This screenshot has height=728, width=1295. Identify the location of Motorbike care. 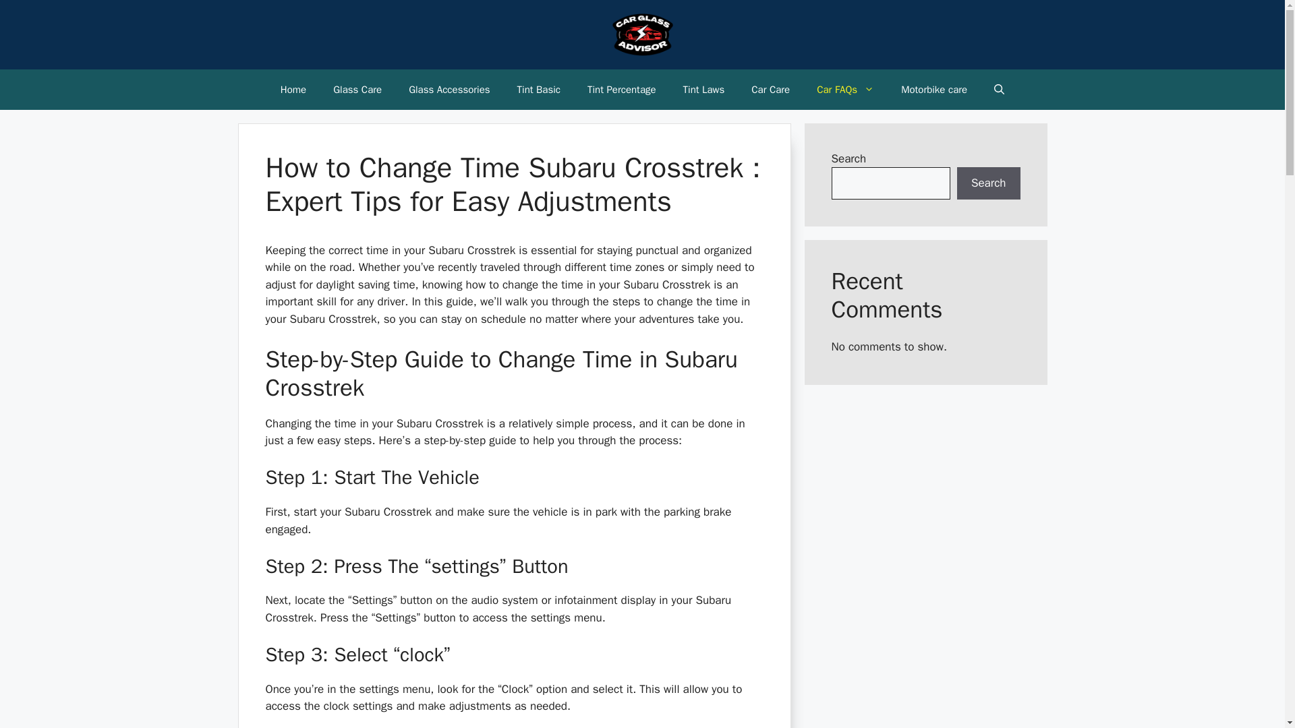
(933, 89).